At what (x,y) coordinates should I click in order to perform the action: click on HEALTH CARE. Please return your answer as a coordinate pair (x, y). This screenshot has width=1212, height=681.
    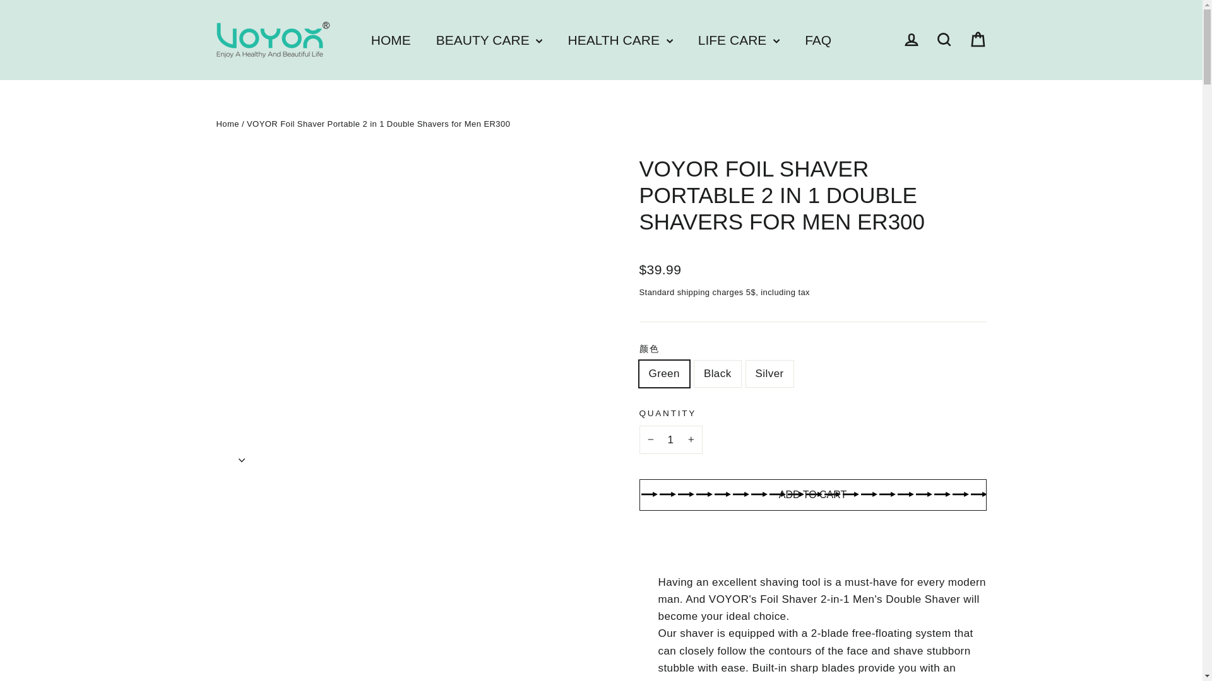
    Looking at the image, I should click on (620, 40).